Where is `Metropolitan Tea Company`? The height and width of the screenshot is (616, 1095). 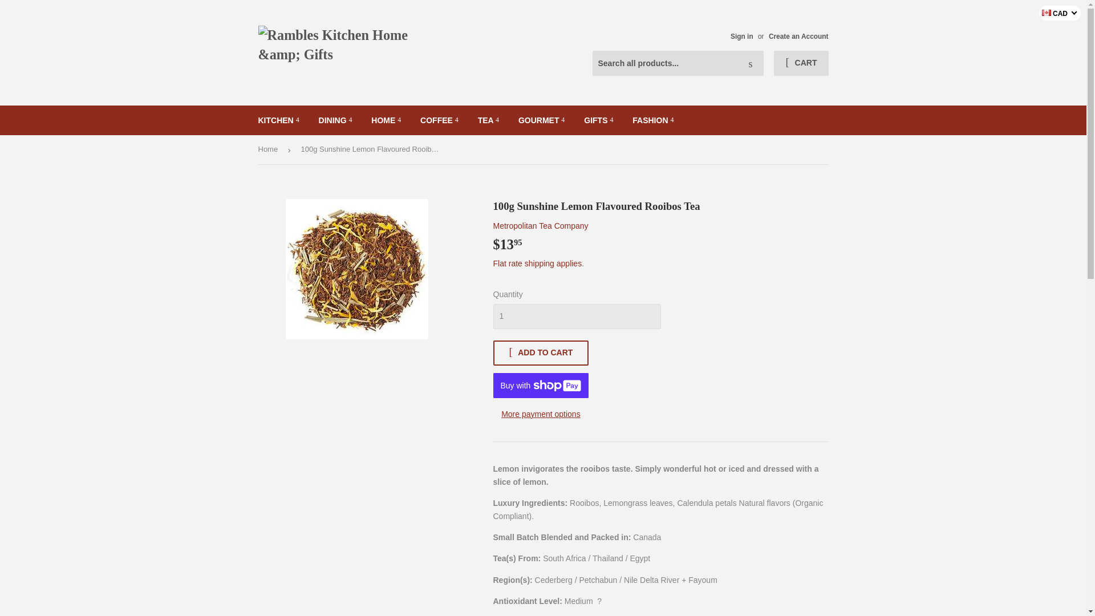
Metropolitan Tea Company is located at coordinates (541, 225).